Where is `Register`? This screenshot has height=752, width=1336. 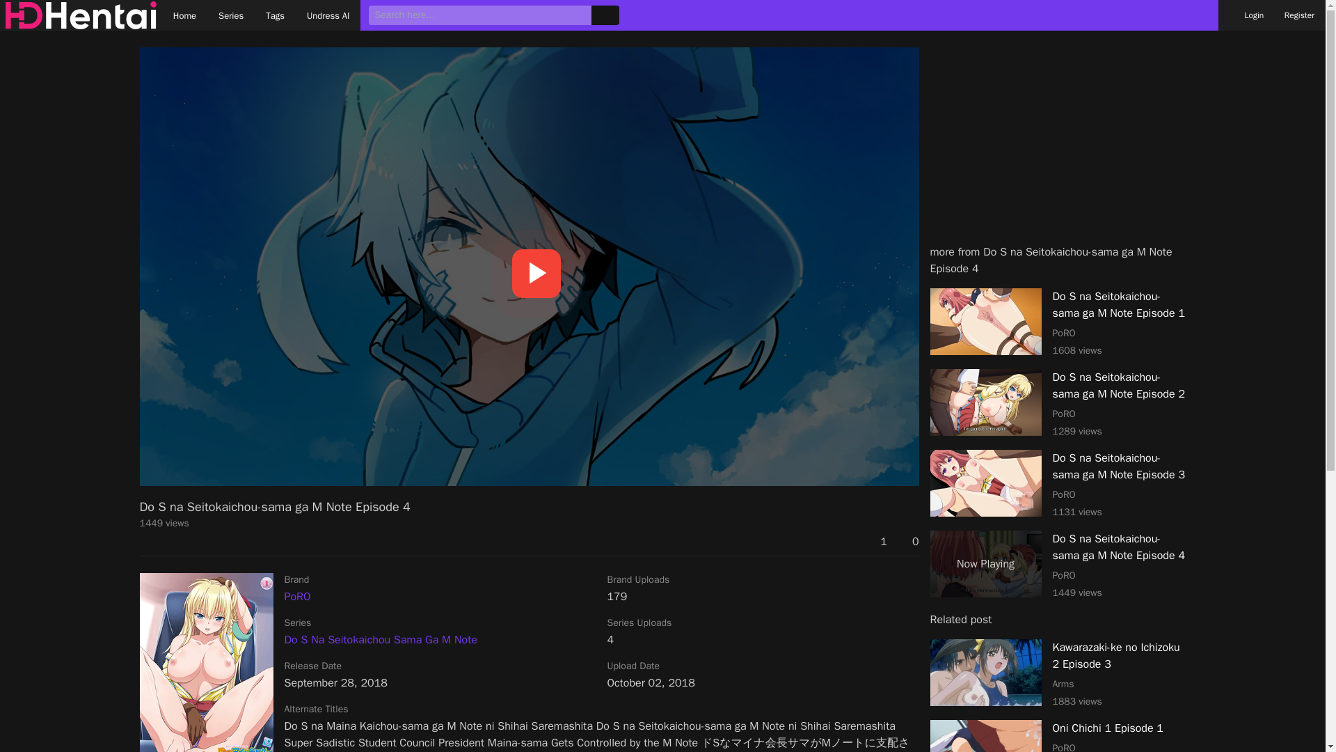 Register is located at coordinates (1058, 735).